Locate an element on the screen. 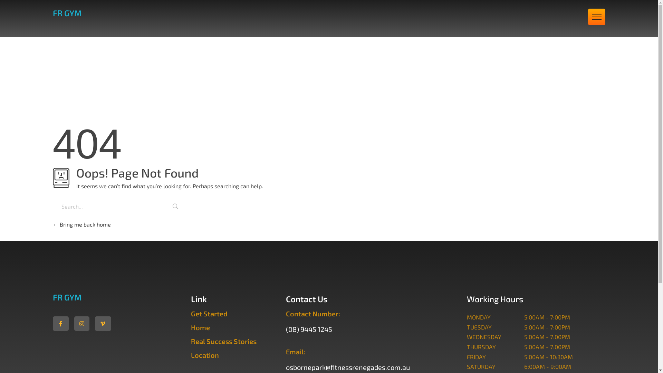 The width and height of the screenshot is (663, 373). Search is located at coordinates (175, 207).